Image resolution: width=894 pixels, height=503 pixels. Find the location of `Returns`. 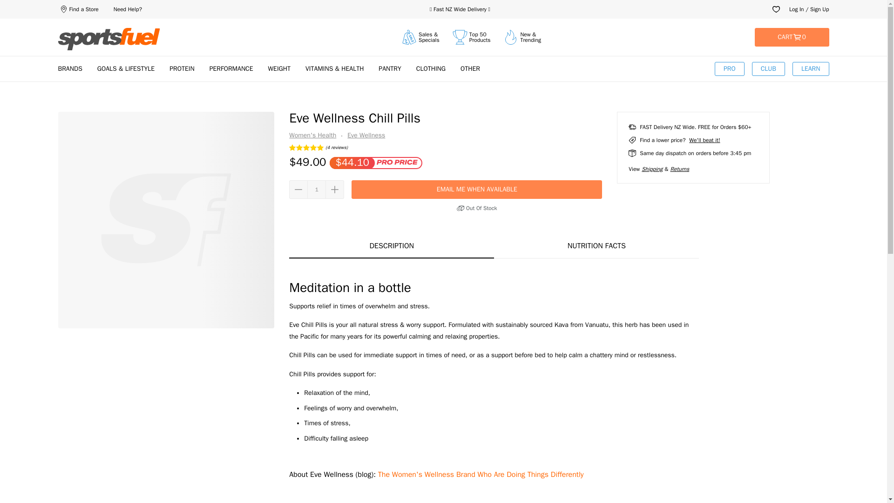

Returns is located at coordinates (679, 169).